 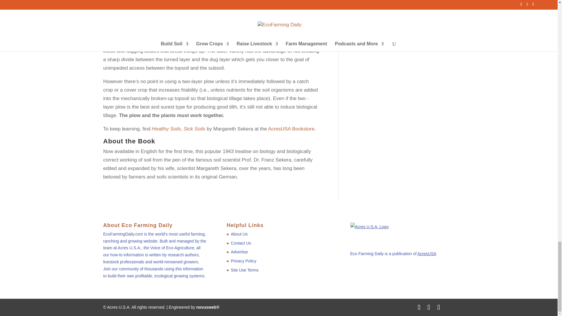 I want to click on Privacy Policy, so click(x=243, y=261).